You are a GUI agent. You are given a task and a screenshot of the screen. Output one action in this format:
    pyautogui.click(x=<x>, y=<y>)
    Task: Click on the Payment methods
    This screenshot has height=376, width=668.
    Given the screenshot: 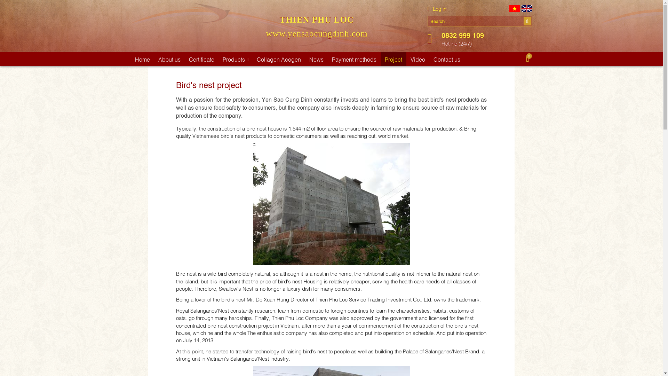 What is the action you would take?
    pyautogui.click(x=354, y=59)
    